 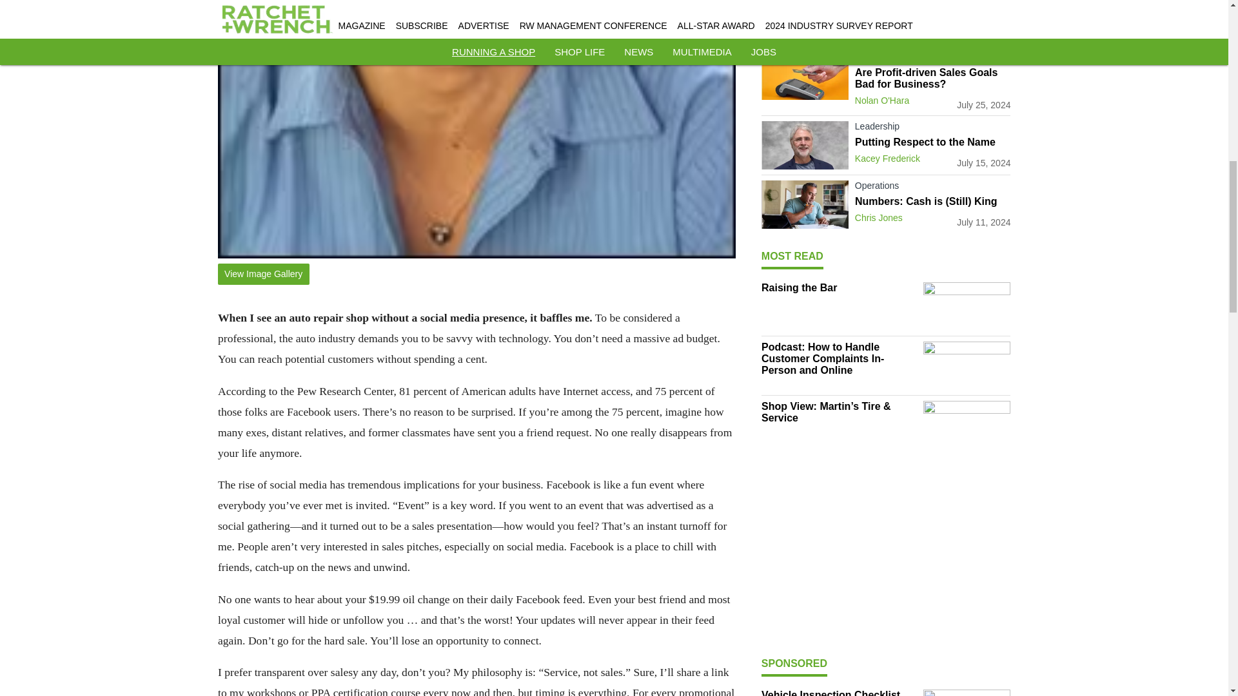 I want to click on Are Profit-driven Sales Goals Bad for Business?, so click(x=933, y=79).